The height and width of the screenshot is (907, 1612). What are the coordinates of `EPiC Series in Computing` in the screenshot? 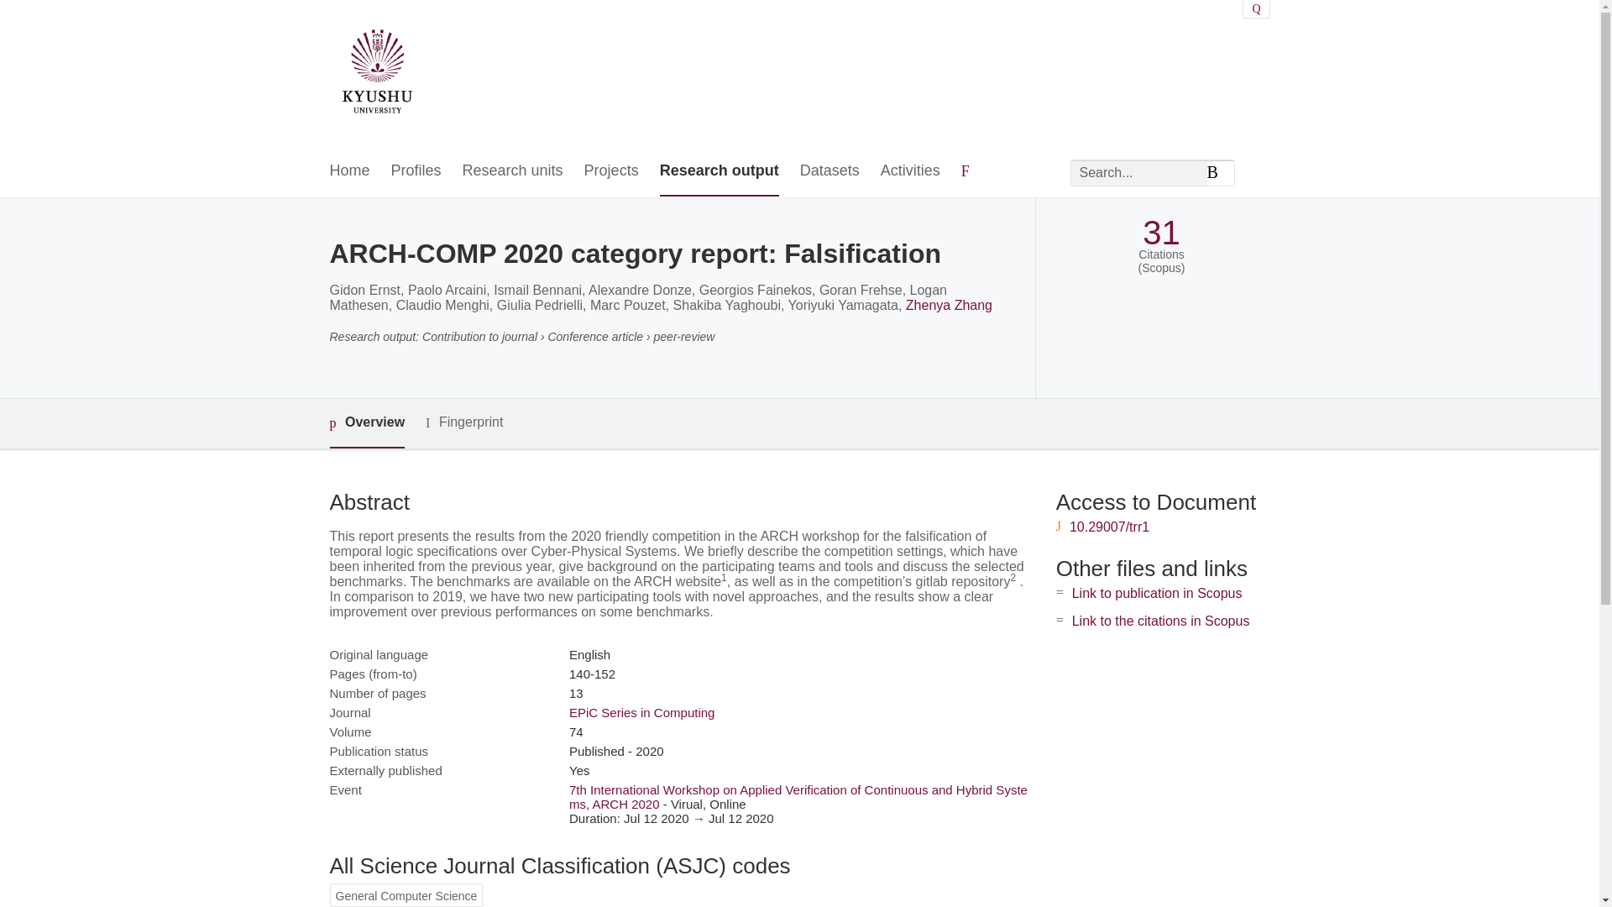 It's located at (641, 712).